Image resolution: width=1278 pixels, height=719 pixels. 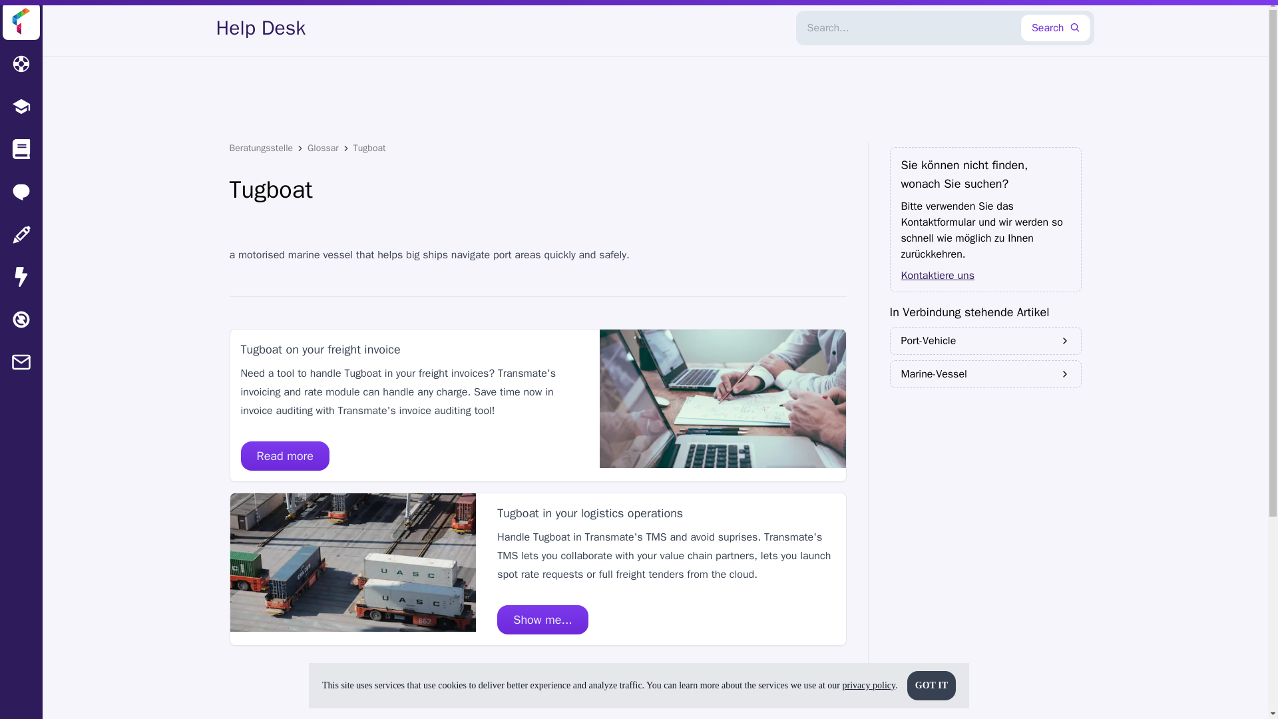 What do you see at coordinates (985, 275) in the screenshot?
I see `Kontaktiere uns` at bounding box center [985, 275].